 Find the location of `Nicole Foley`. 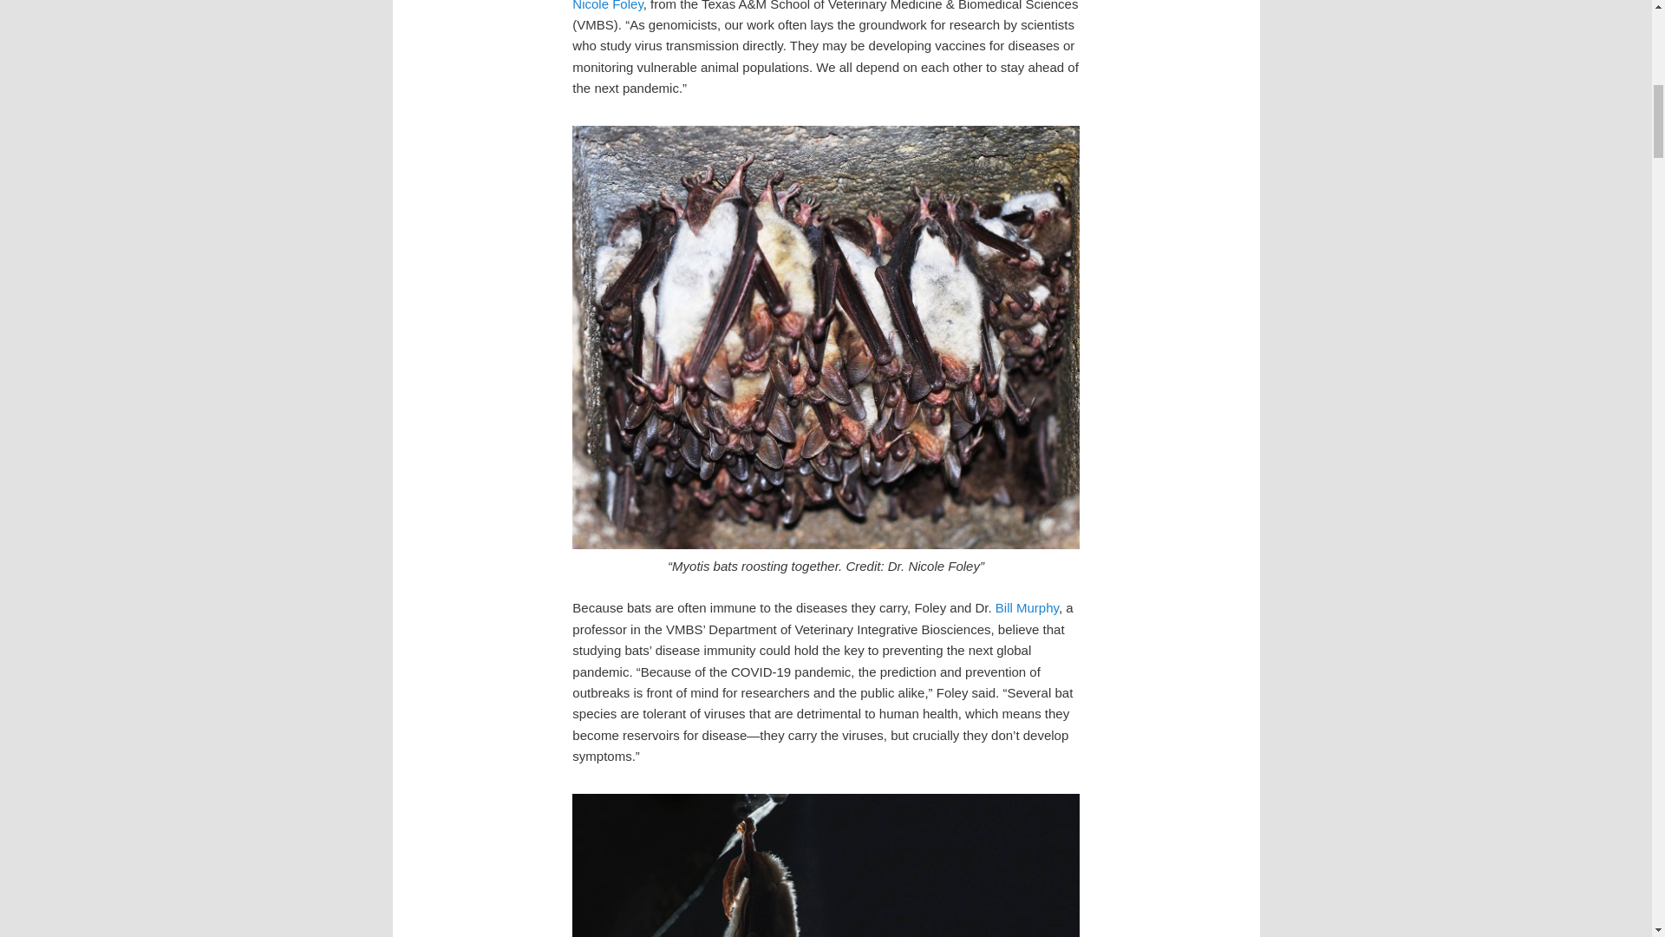

Nicole Foley is located at coordinates (607, 5).